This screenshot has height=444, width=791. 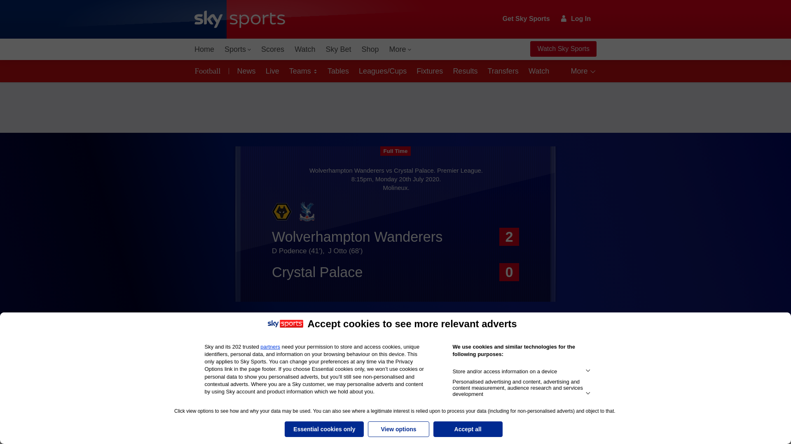 I want to click on Football, so click(x=209, y=71).